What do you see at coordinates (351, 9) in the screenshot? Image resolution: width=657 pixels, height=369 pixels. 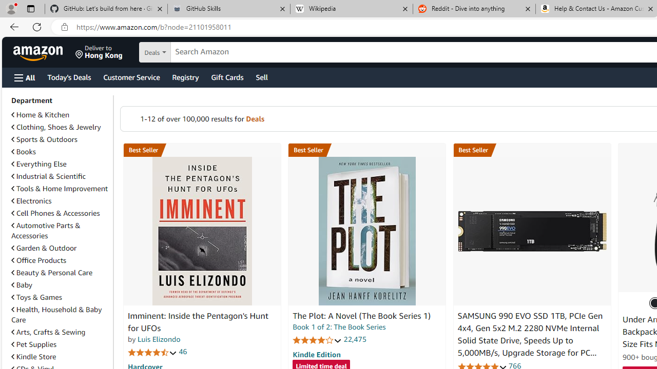 I see `Wikipedia` at bounding box center [351, 9].